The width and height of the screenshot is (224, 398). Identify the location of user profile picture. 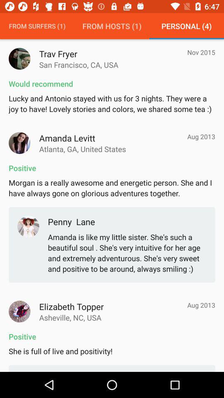
(19, 311).